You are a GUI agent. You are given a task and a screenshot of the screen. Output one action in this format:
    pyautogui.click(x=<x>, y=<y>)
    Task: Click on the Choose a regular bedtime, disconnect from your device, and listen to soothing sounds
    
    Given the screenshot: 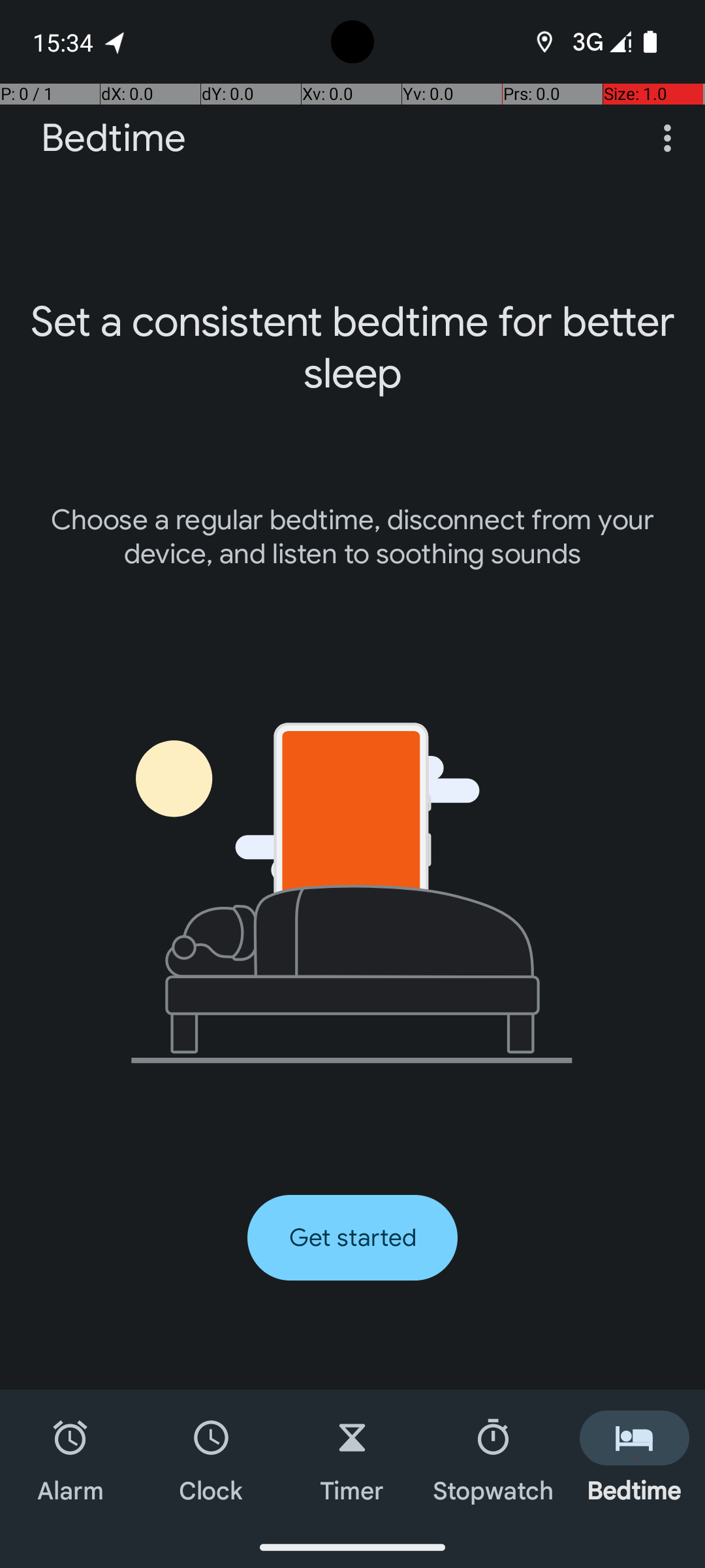 What is the action you would take?
    pyautogui.click(x=352, y=537)
    